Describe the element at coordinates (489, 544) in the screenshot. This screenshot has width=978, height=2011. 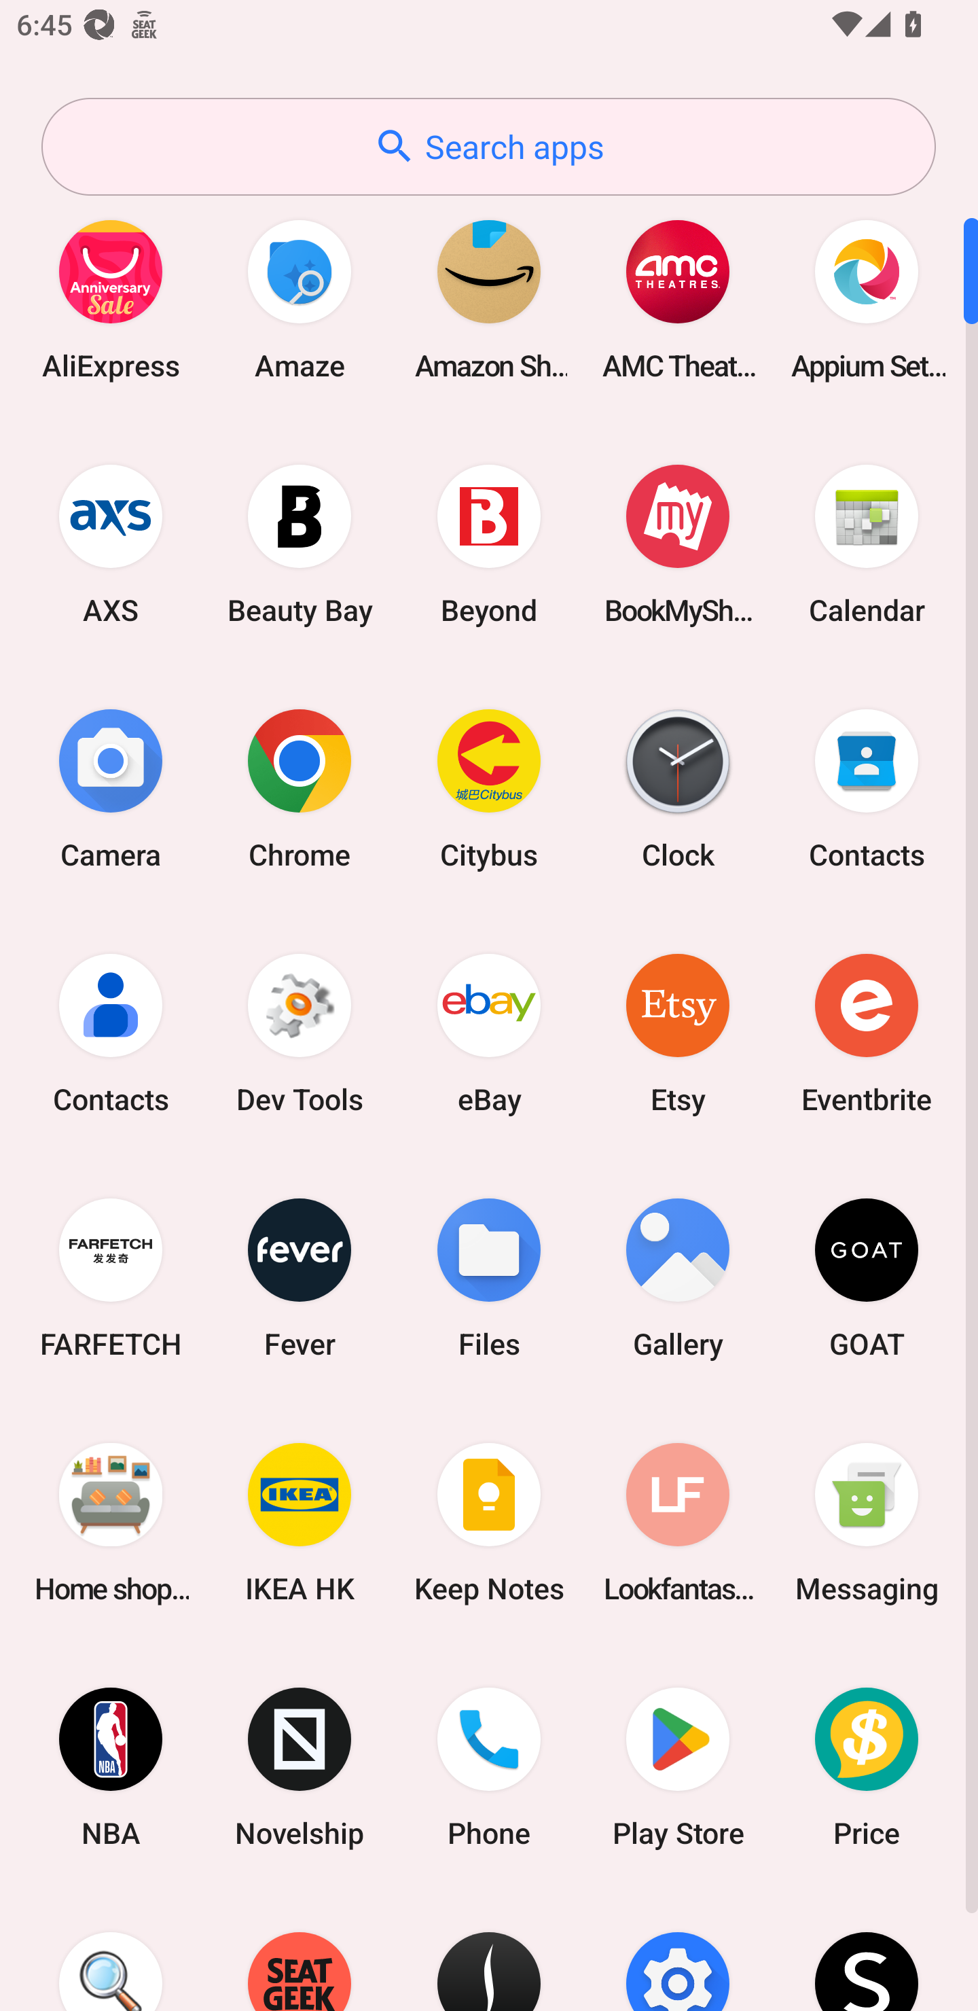
I see `Beyond` at that location.